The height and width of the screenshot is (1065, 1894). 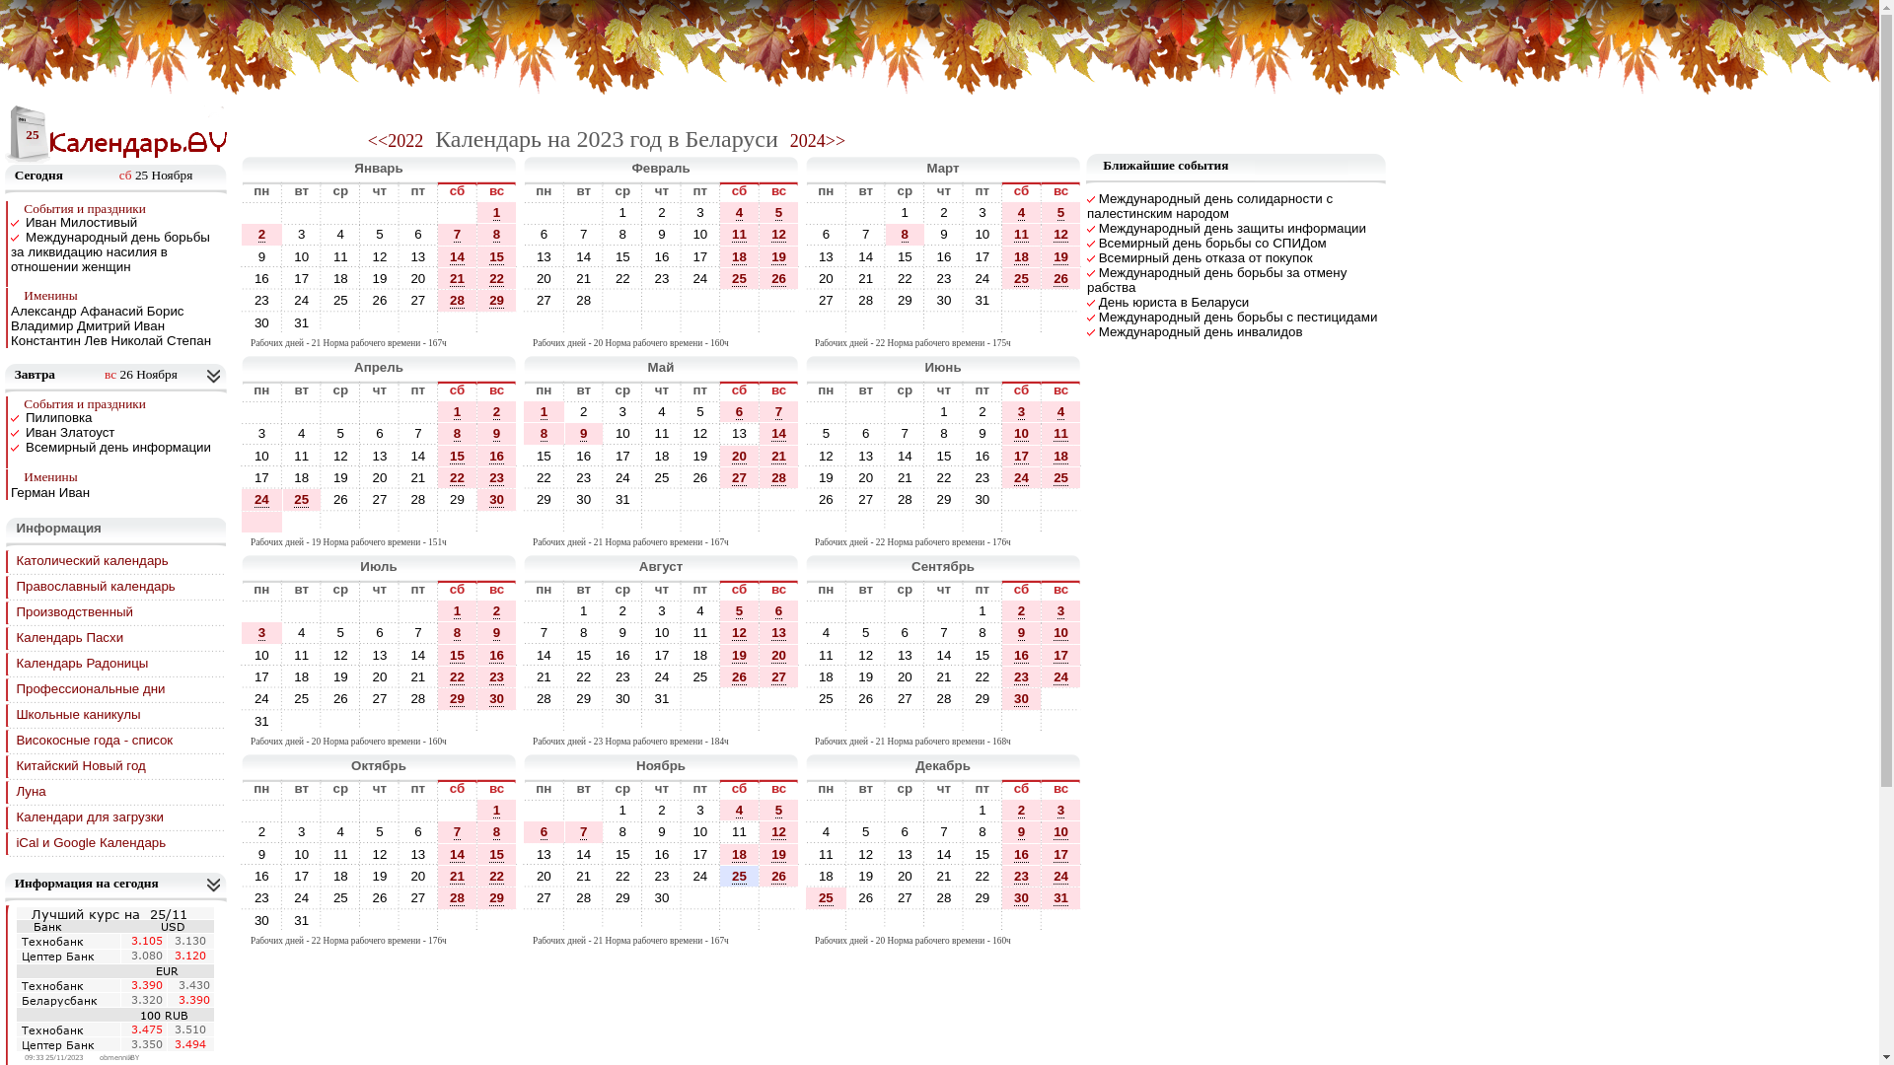 I want to click on 2, so click(x=623, y=611).